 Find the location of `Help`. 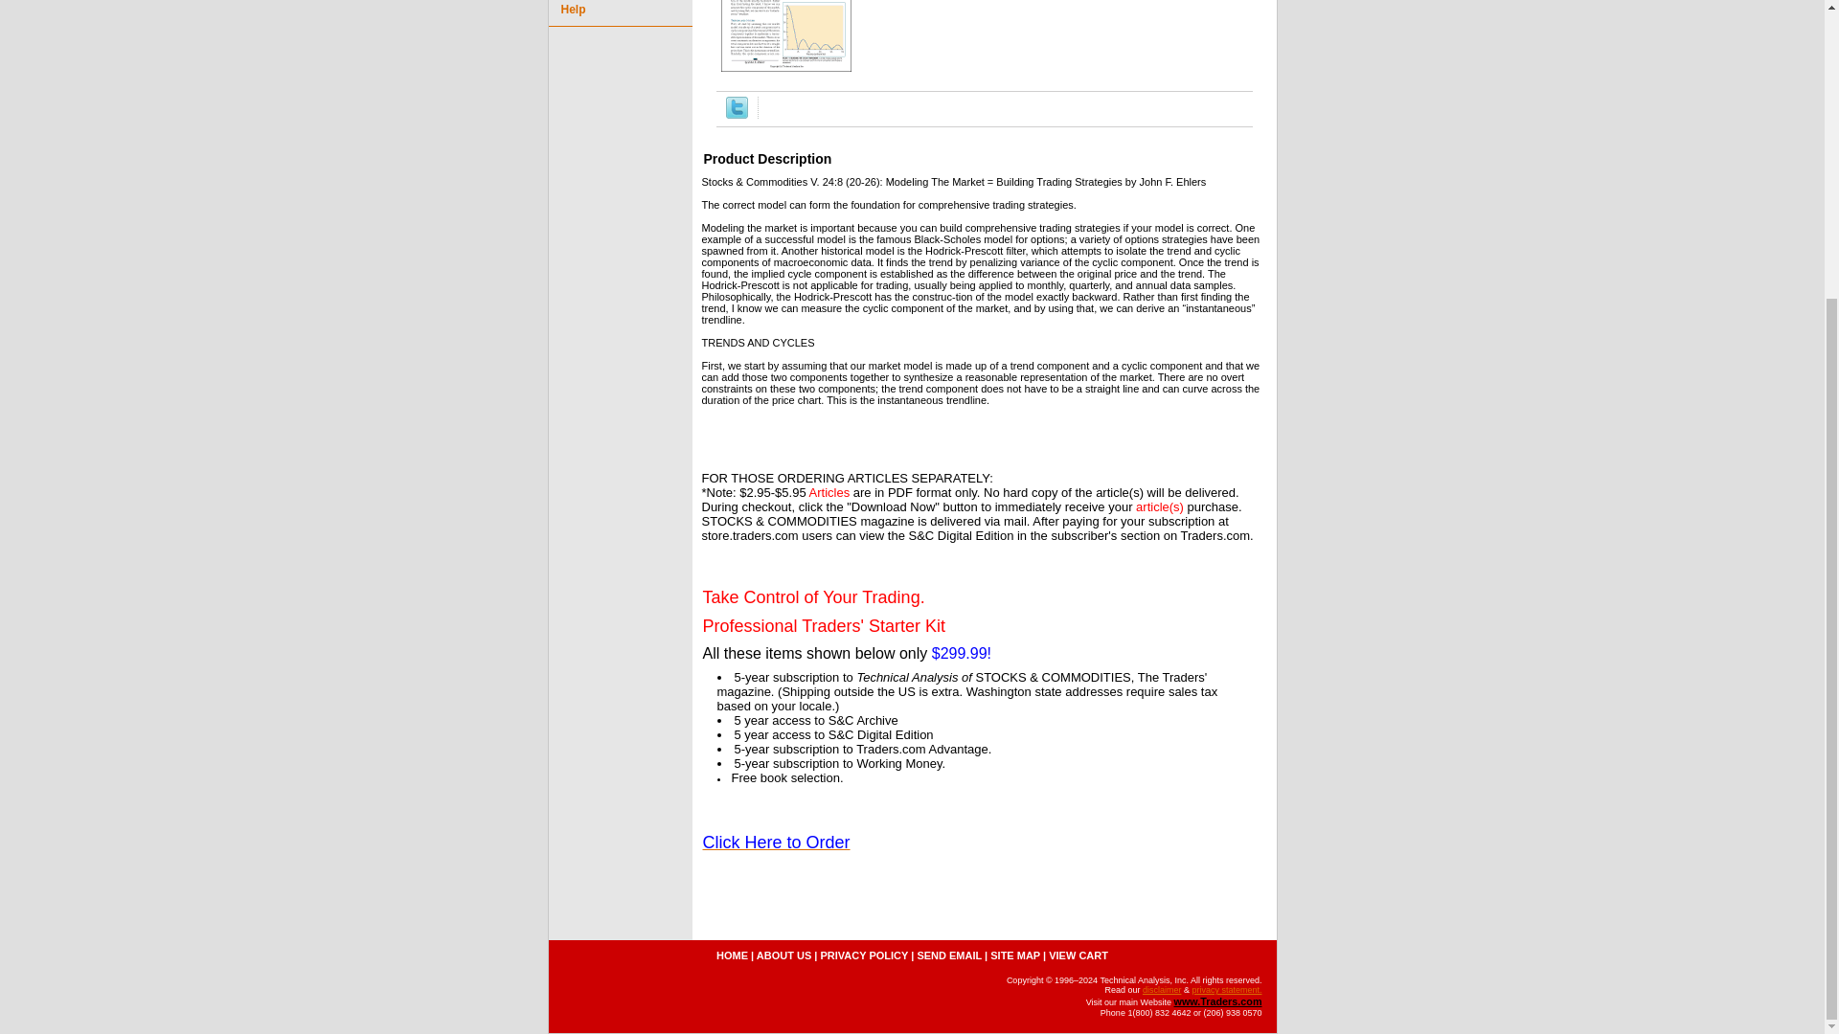

Help is located at coordinates (619, 13).